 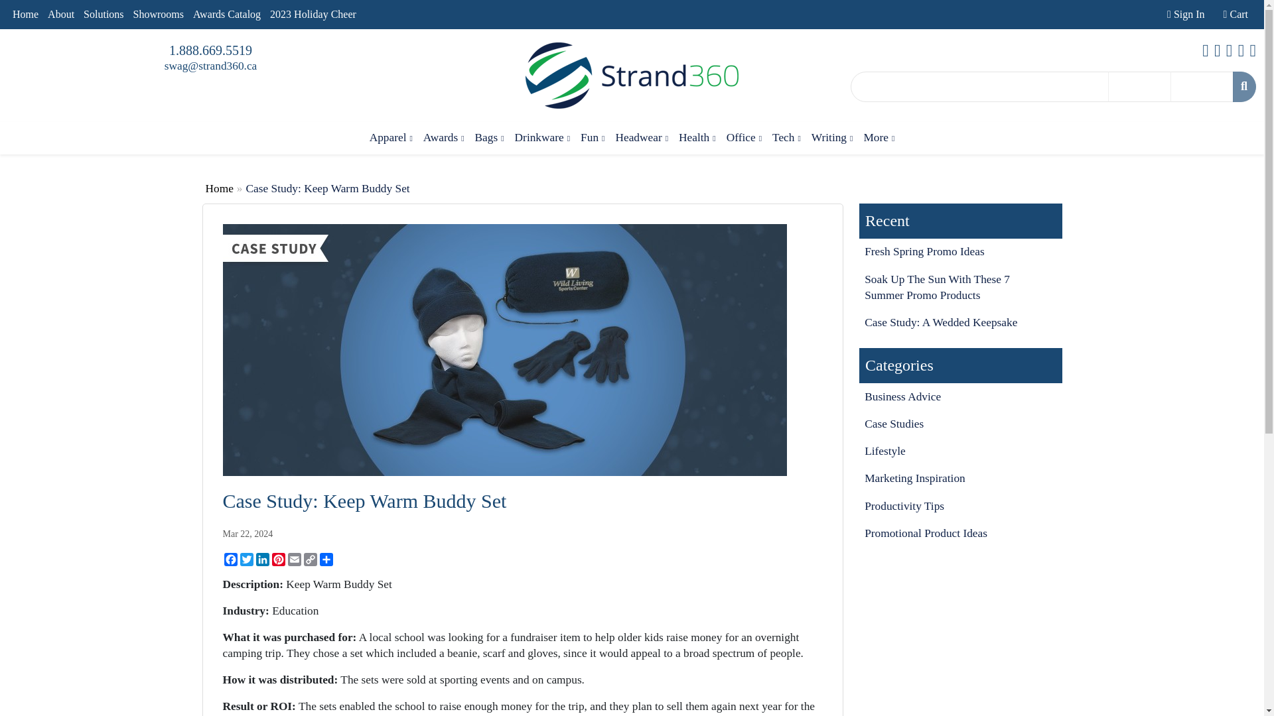 I want to click on Home, so click(x=25, y=15).